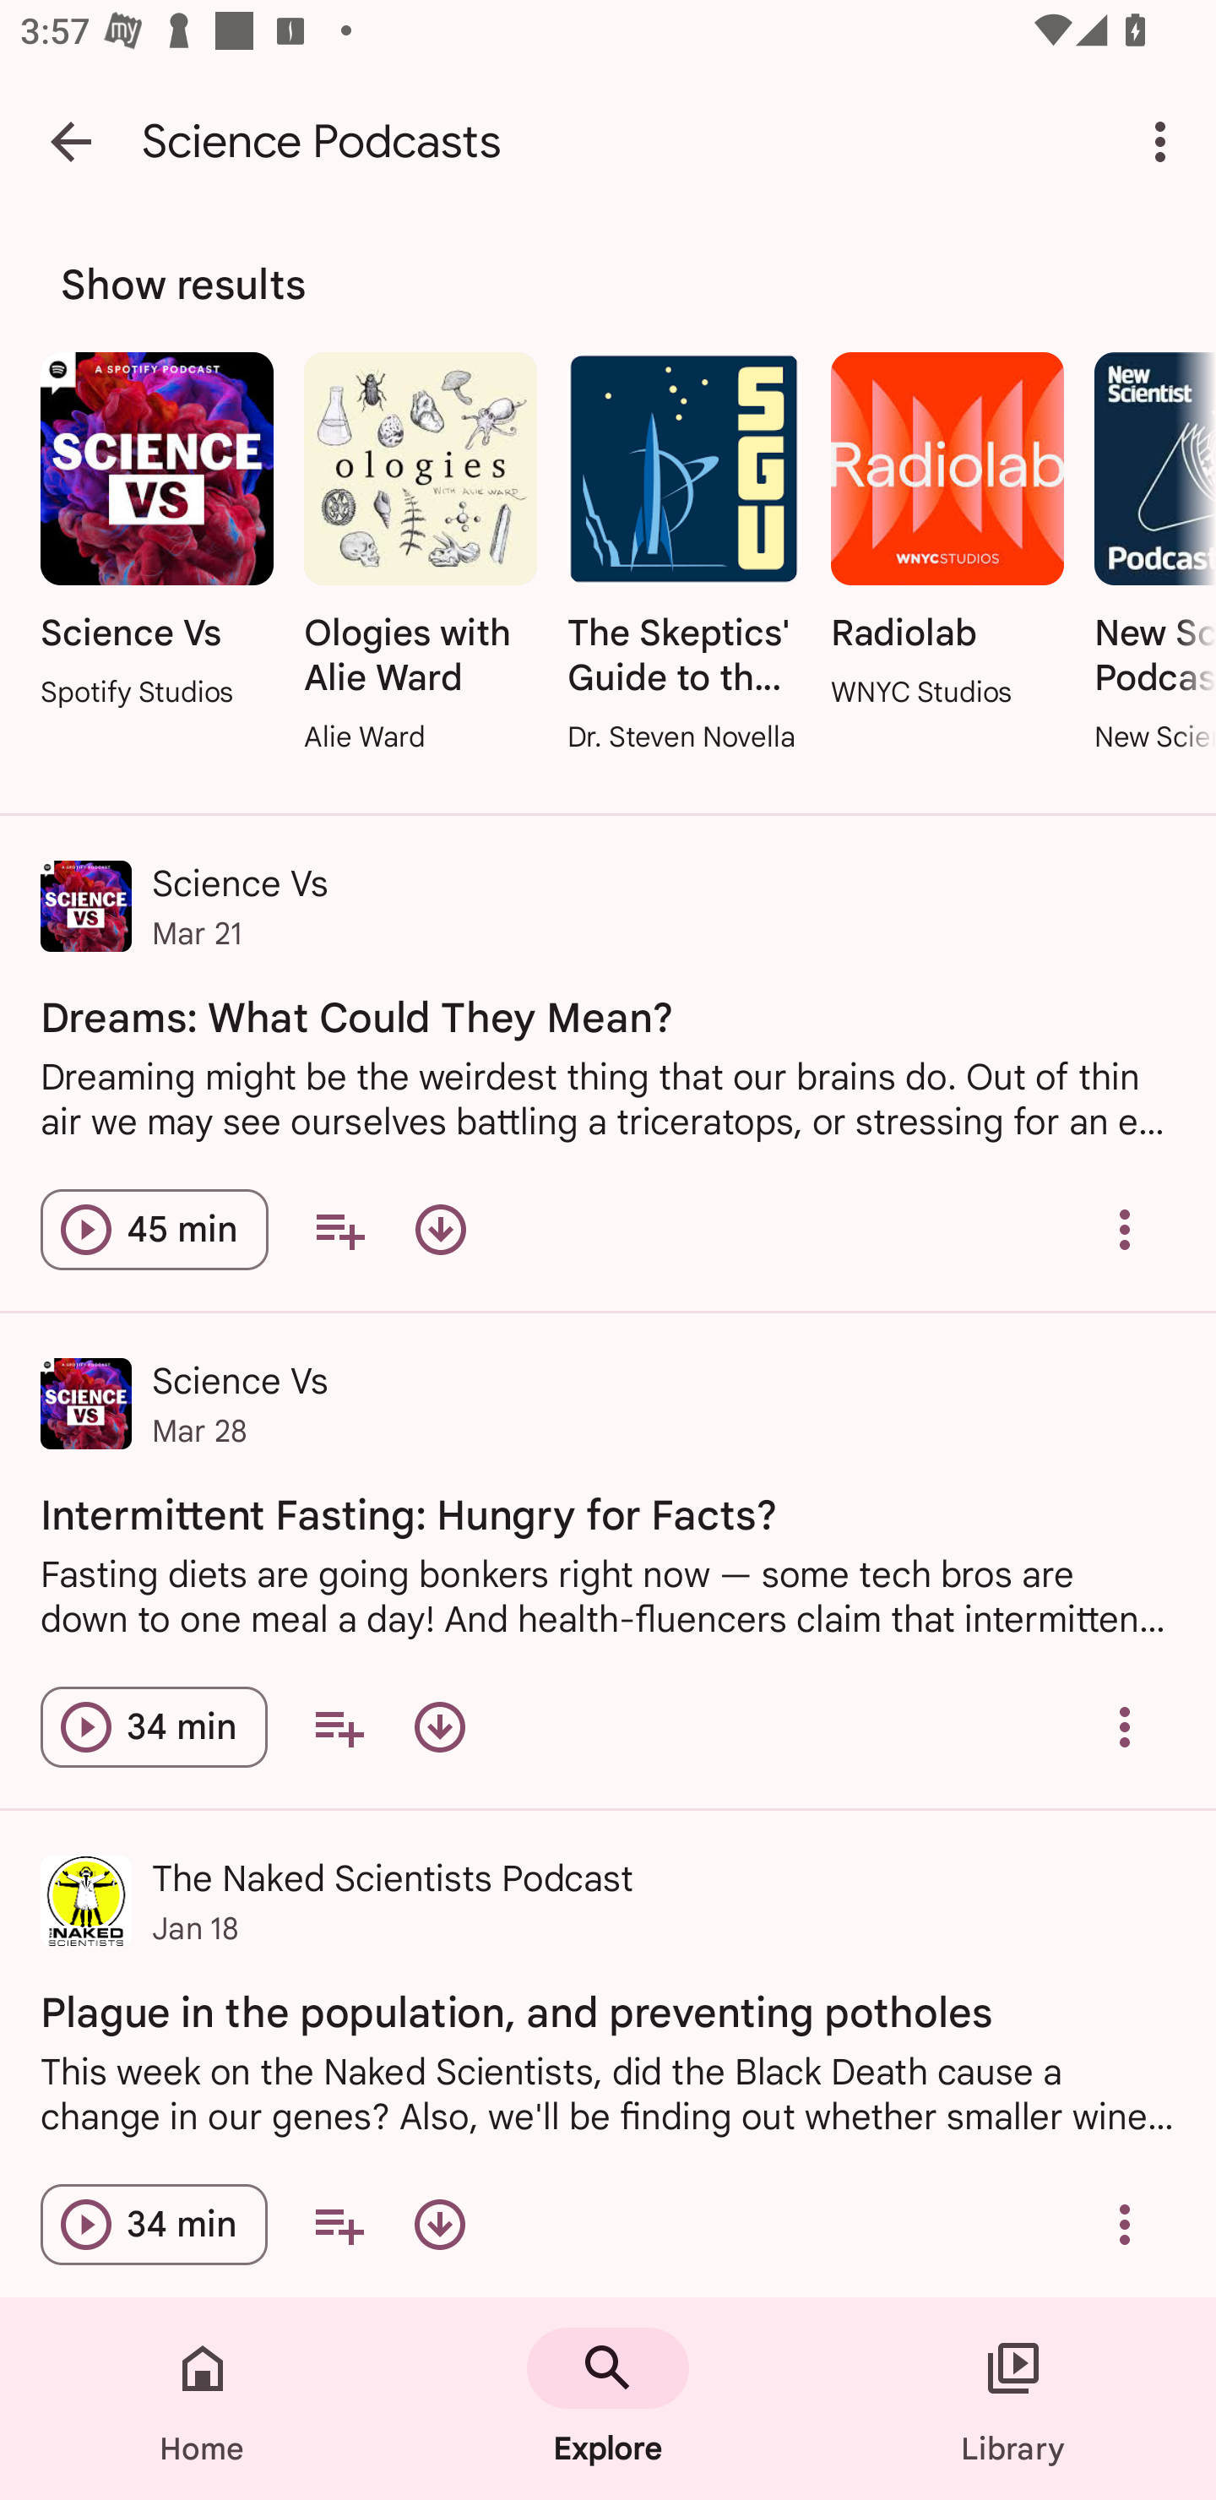  I want to click on Download episode, so click(439, 2225).